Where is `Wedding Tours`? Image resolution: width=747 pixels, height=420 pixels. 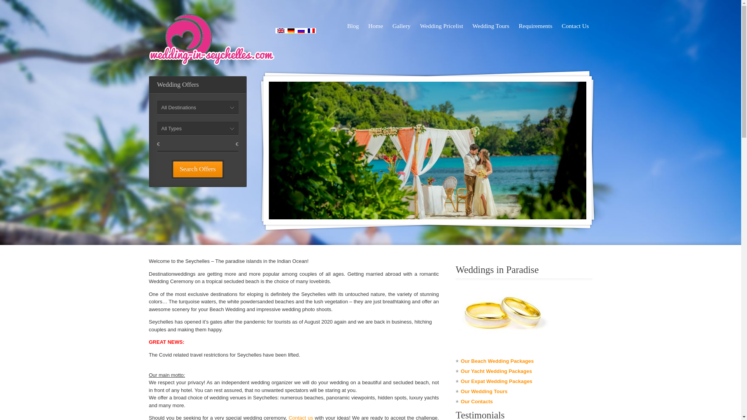
Wedding Tours is located at coordinates (491, 26).